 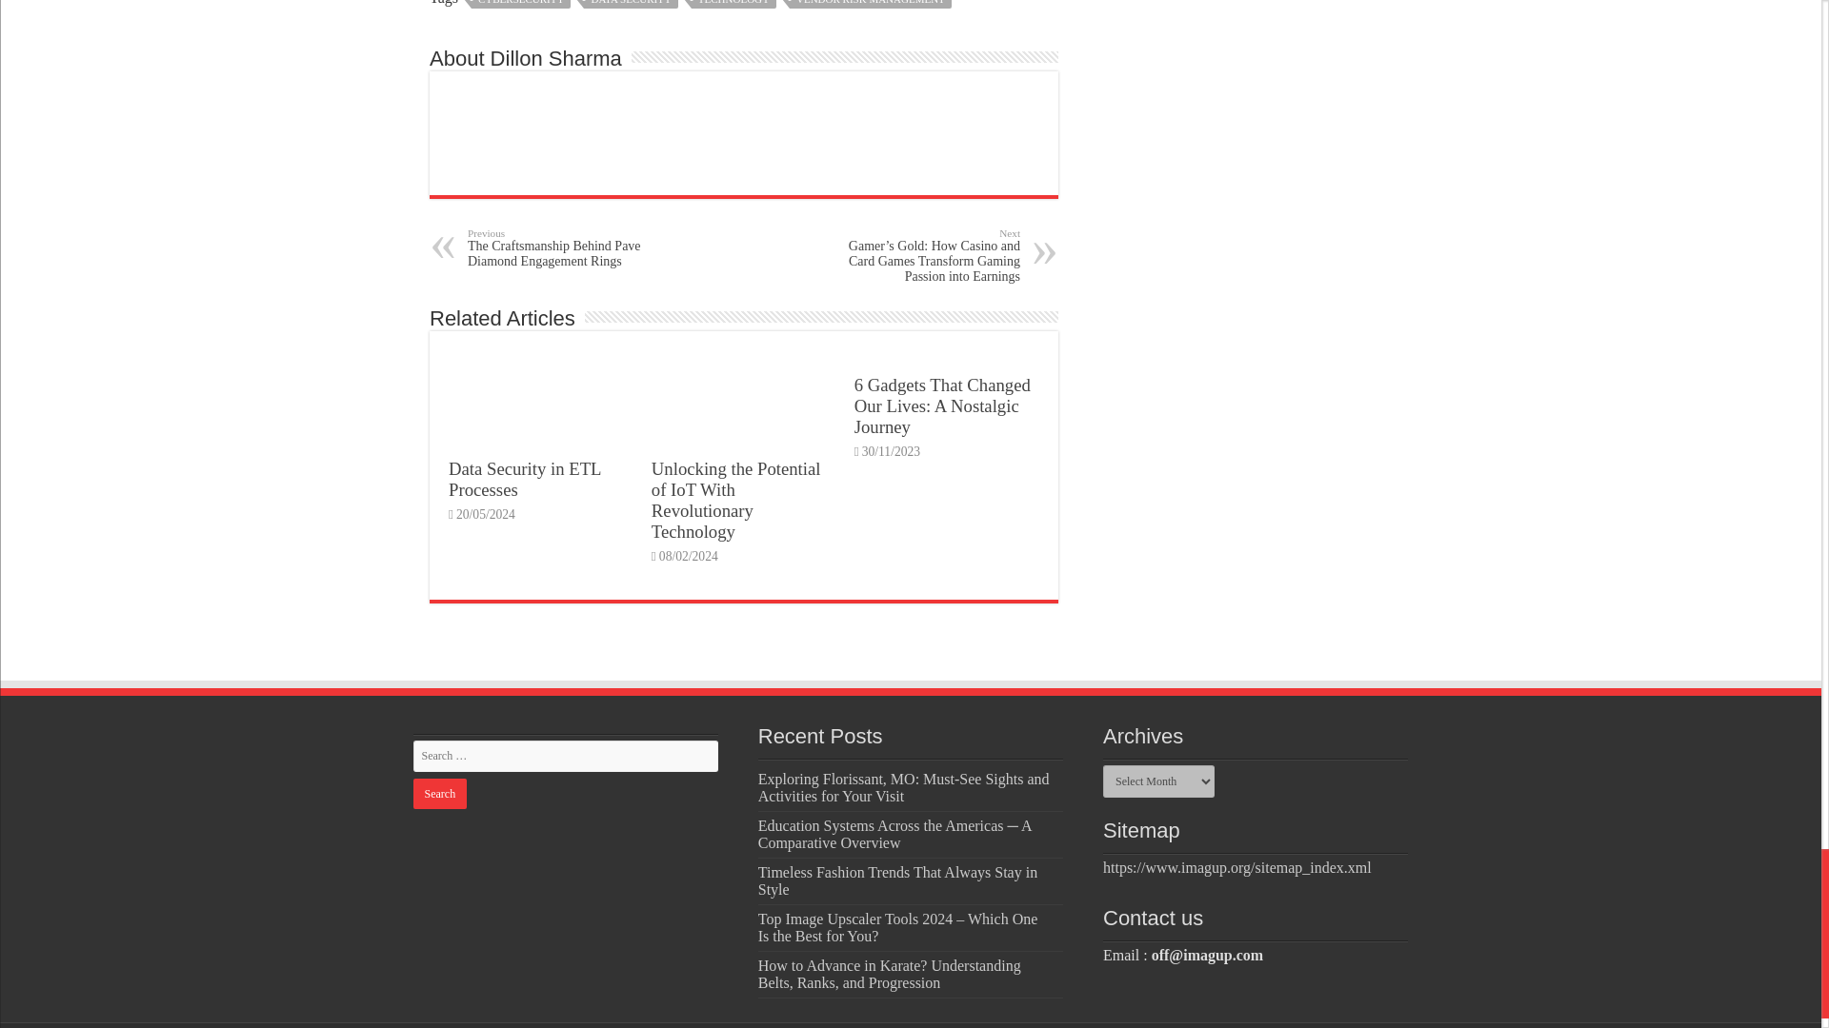 I want to click on Search, so click(x=440, y=793).